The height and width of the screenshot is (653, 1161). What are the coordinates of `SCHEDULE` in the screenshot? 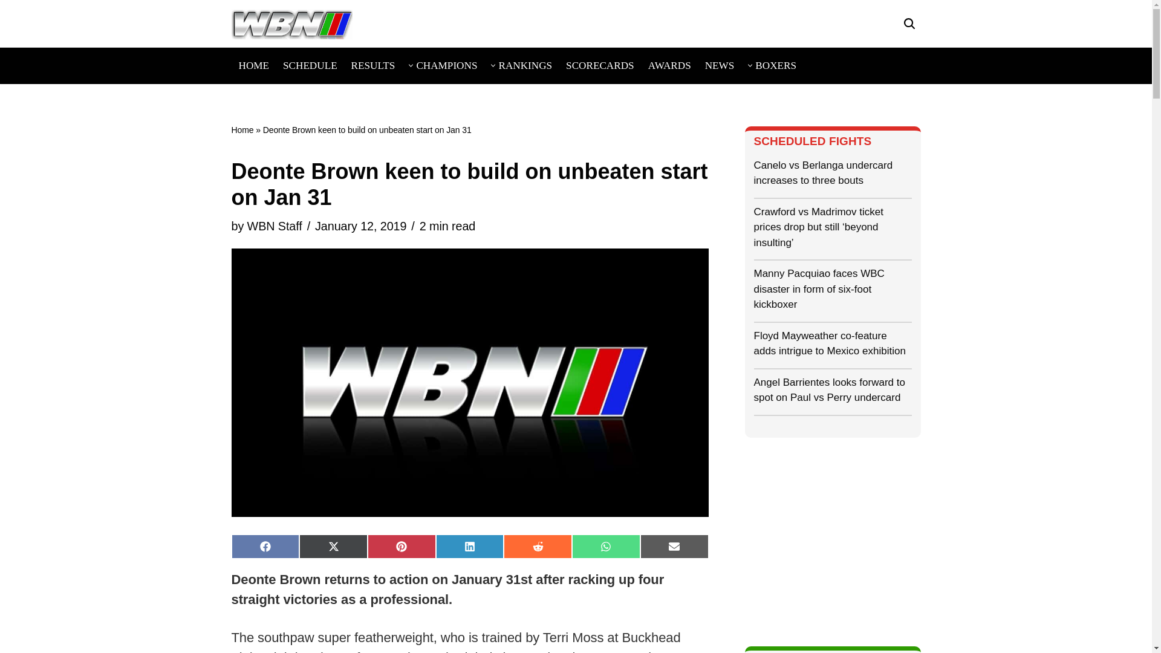 It's located at (310, 65).